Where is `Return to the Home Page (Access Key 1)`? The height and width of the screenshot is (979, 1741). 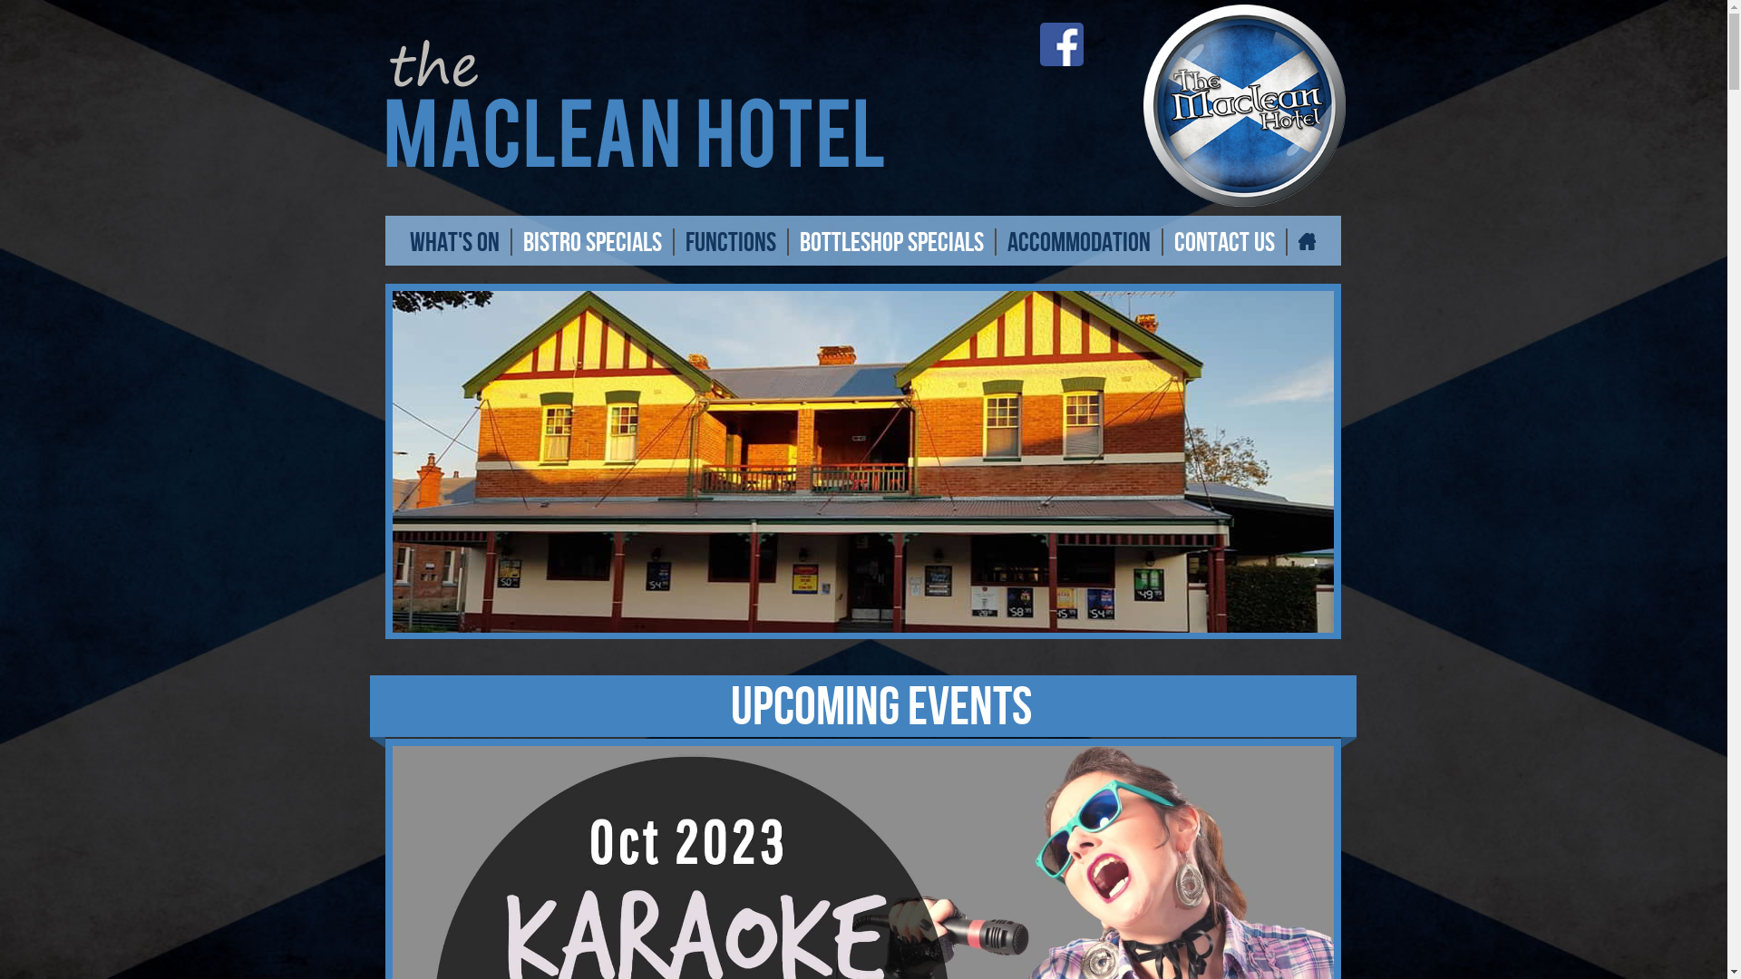 Return to the Home Page (Access Key 1) is located at coordinates (1308, 241).